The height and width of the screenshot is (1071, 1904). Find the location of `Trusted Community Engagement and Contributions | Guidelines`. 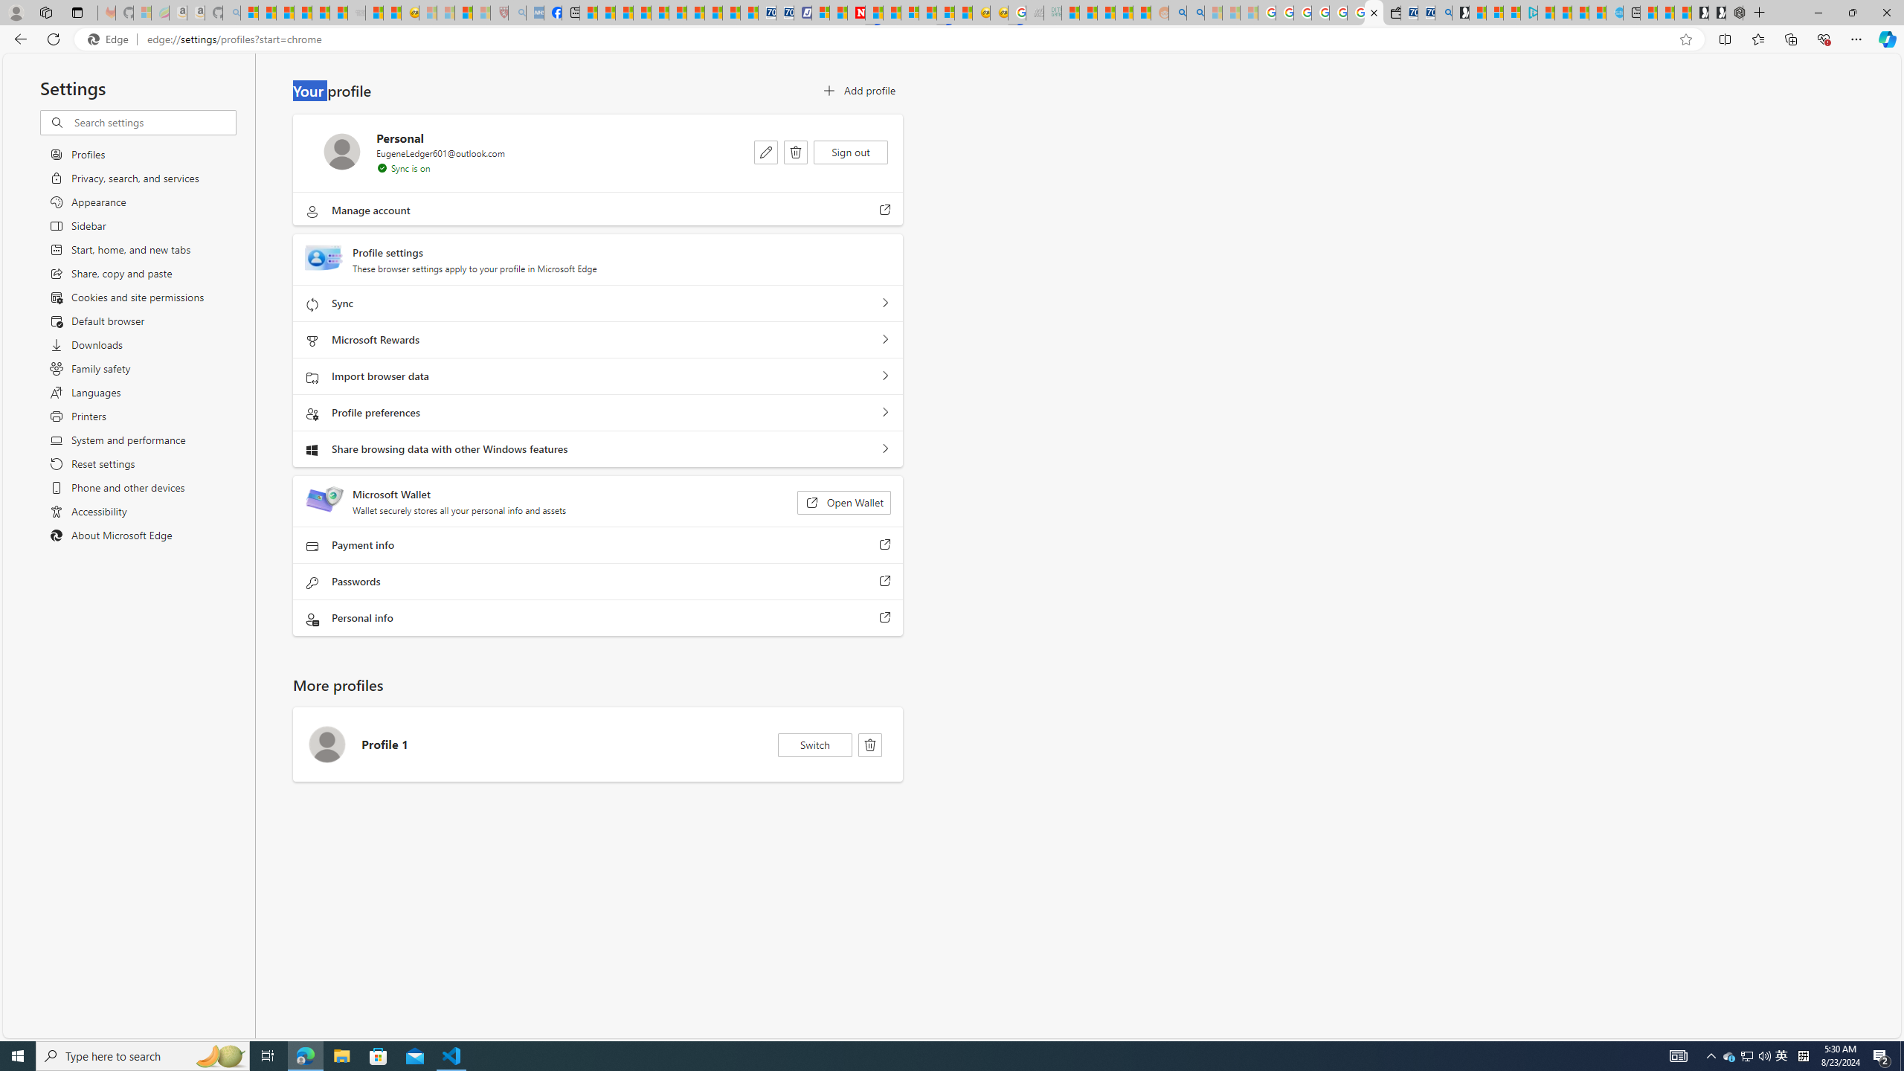

Trusted Community Engagement and Contributions | Guidelines is located at coordinates (873, 13).